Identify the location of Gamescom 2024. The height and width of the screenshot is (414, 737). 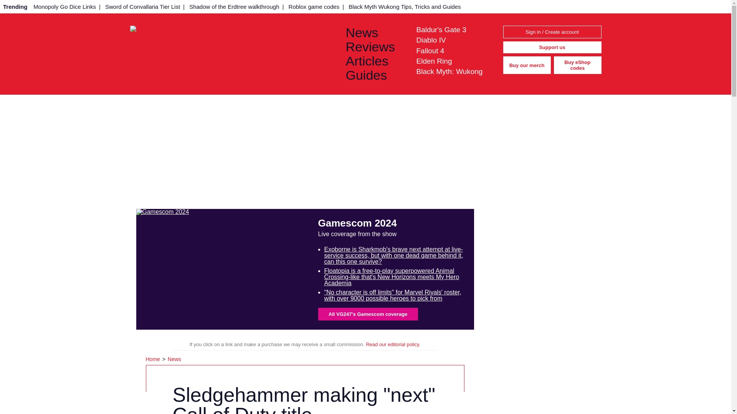
(222, 269).